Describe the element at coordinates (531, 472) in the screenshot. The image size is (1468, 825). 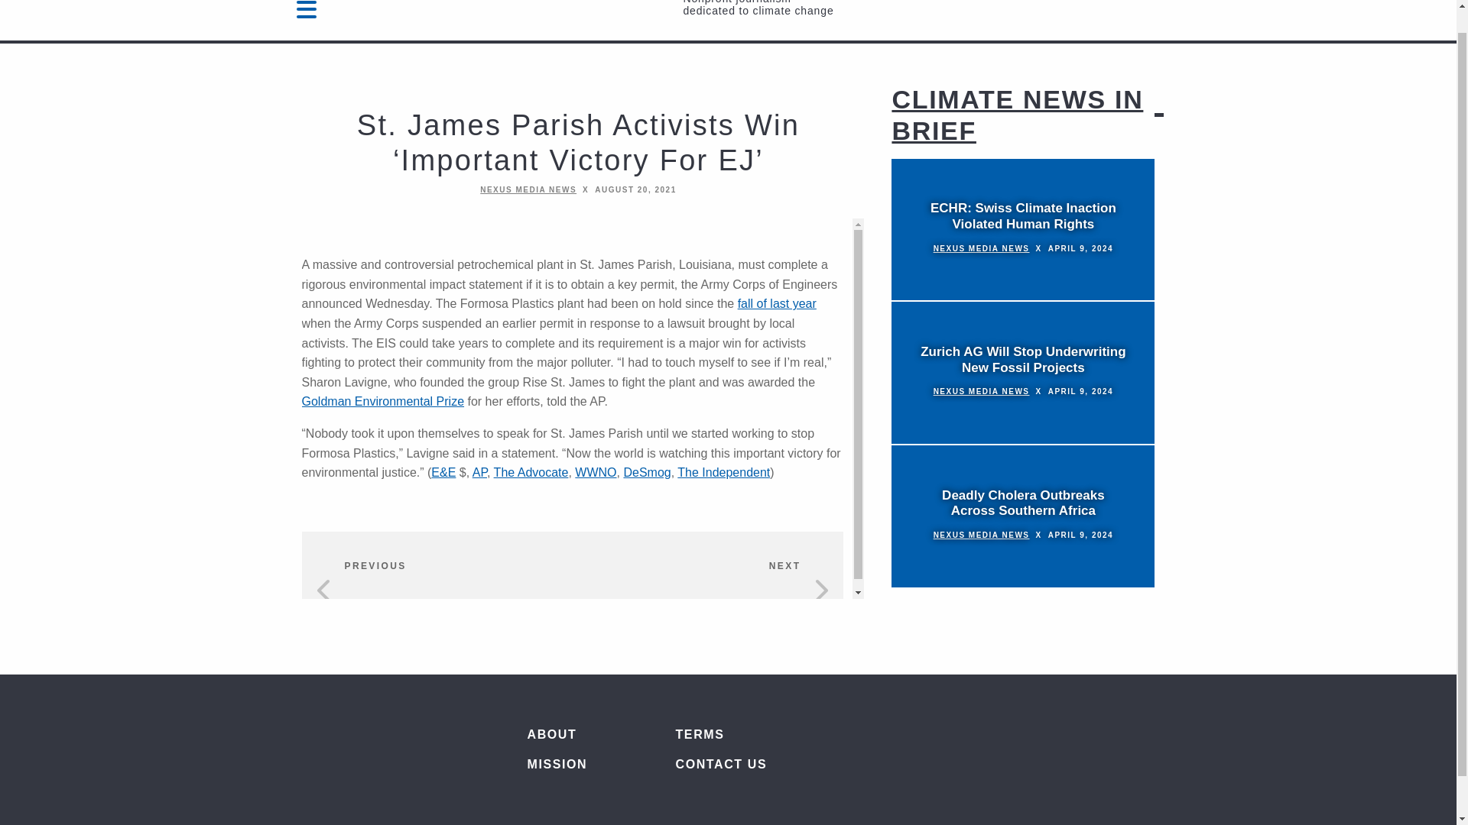
I see `The Advocate` at that location.